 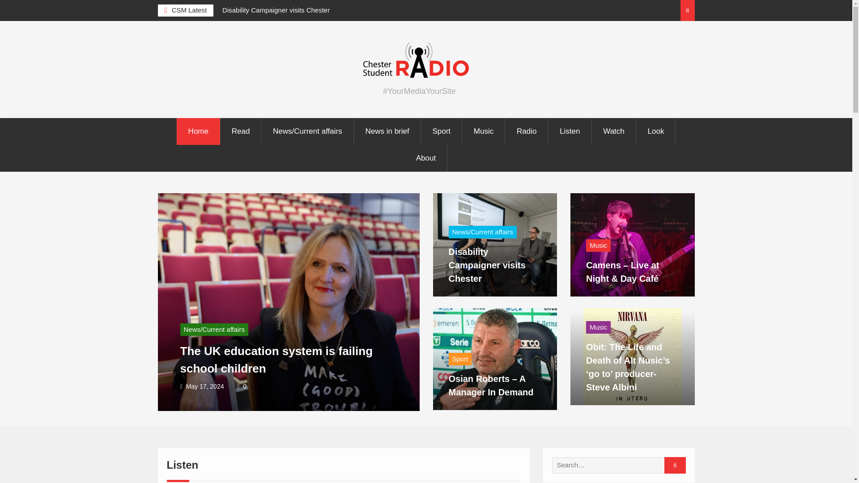 What do you see at coordinates (276, 10) in the screenshot?
I see `Disability Campaigner visits Chester` at bounding box center [276, 10].